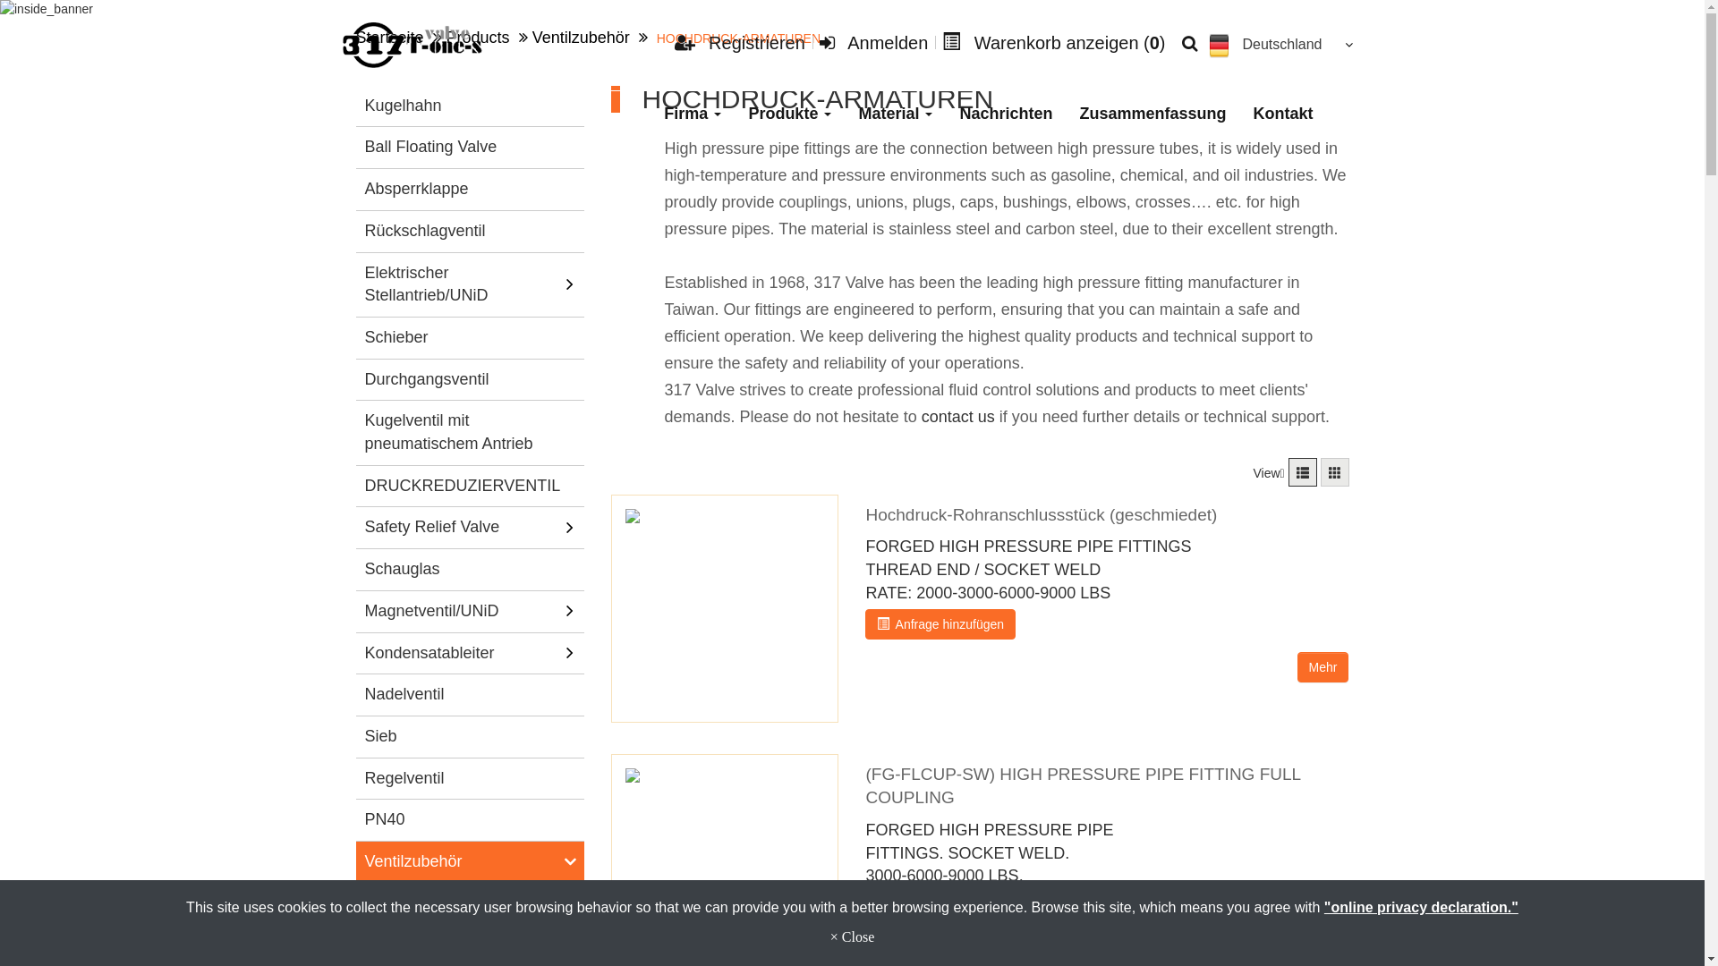  I want to click on Kugelhahn, so click(469, 106).